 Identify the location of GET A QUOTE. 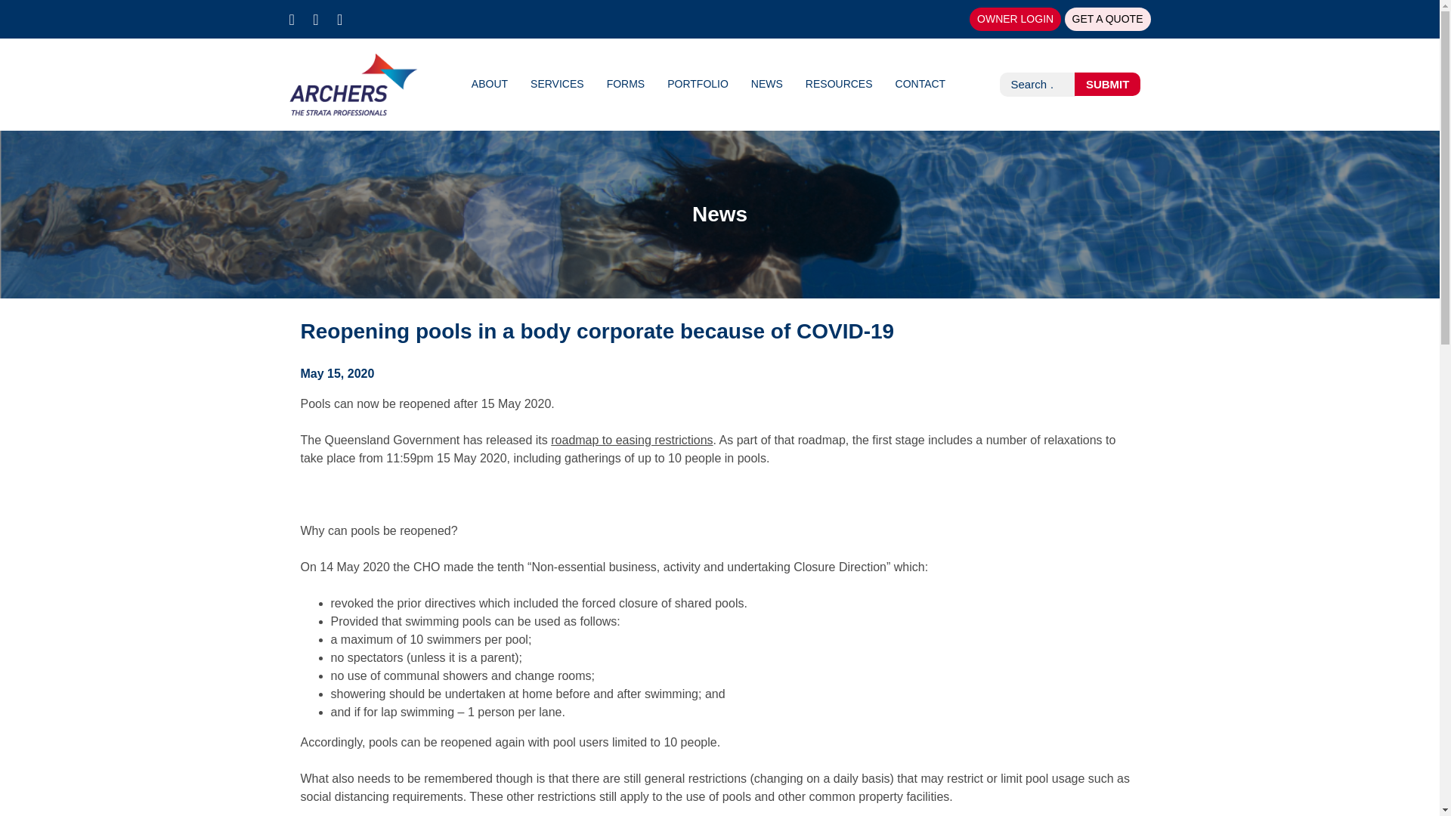
(1108, 19).